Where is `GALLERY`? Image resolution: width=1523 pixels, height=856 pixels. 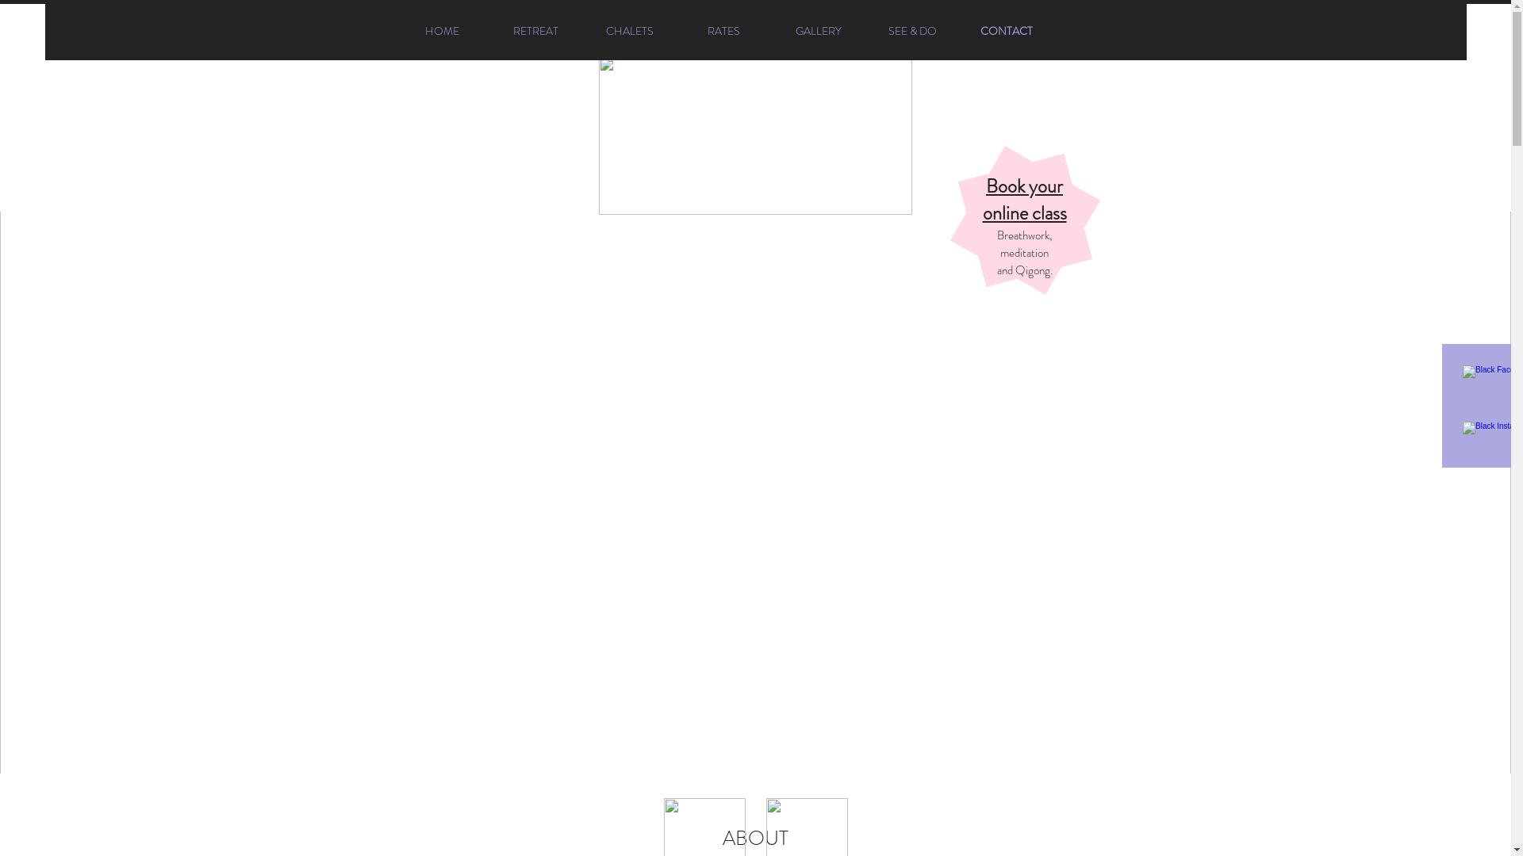
GALLERY is located at coordinates (818, 32).